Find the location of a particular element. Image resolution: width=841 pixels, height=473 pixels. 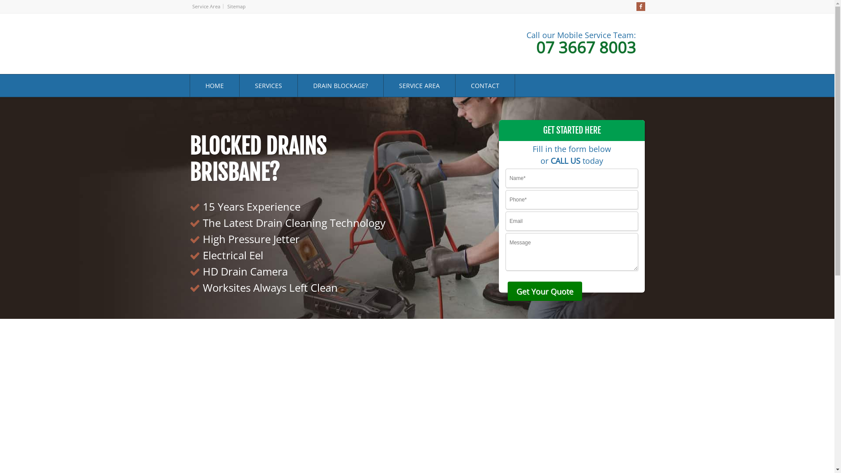

DRAIN BLOCKAGE? is located at coordinates (341, 86).